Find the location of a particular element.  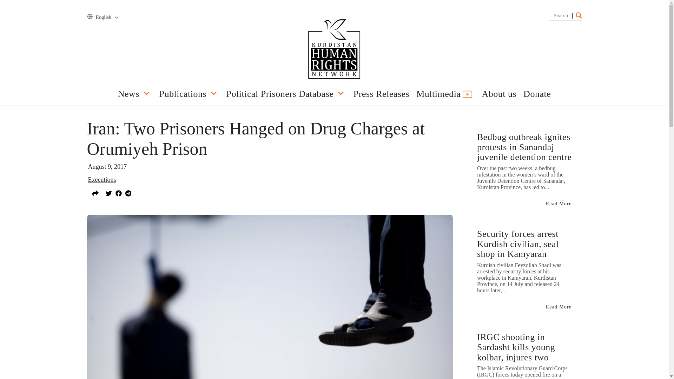

News is located at coordinates (135, 95).